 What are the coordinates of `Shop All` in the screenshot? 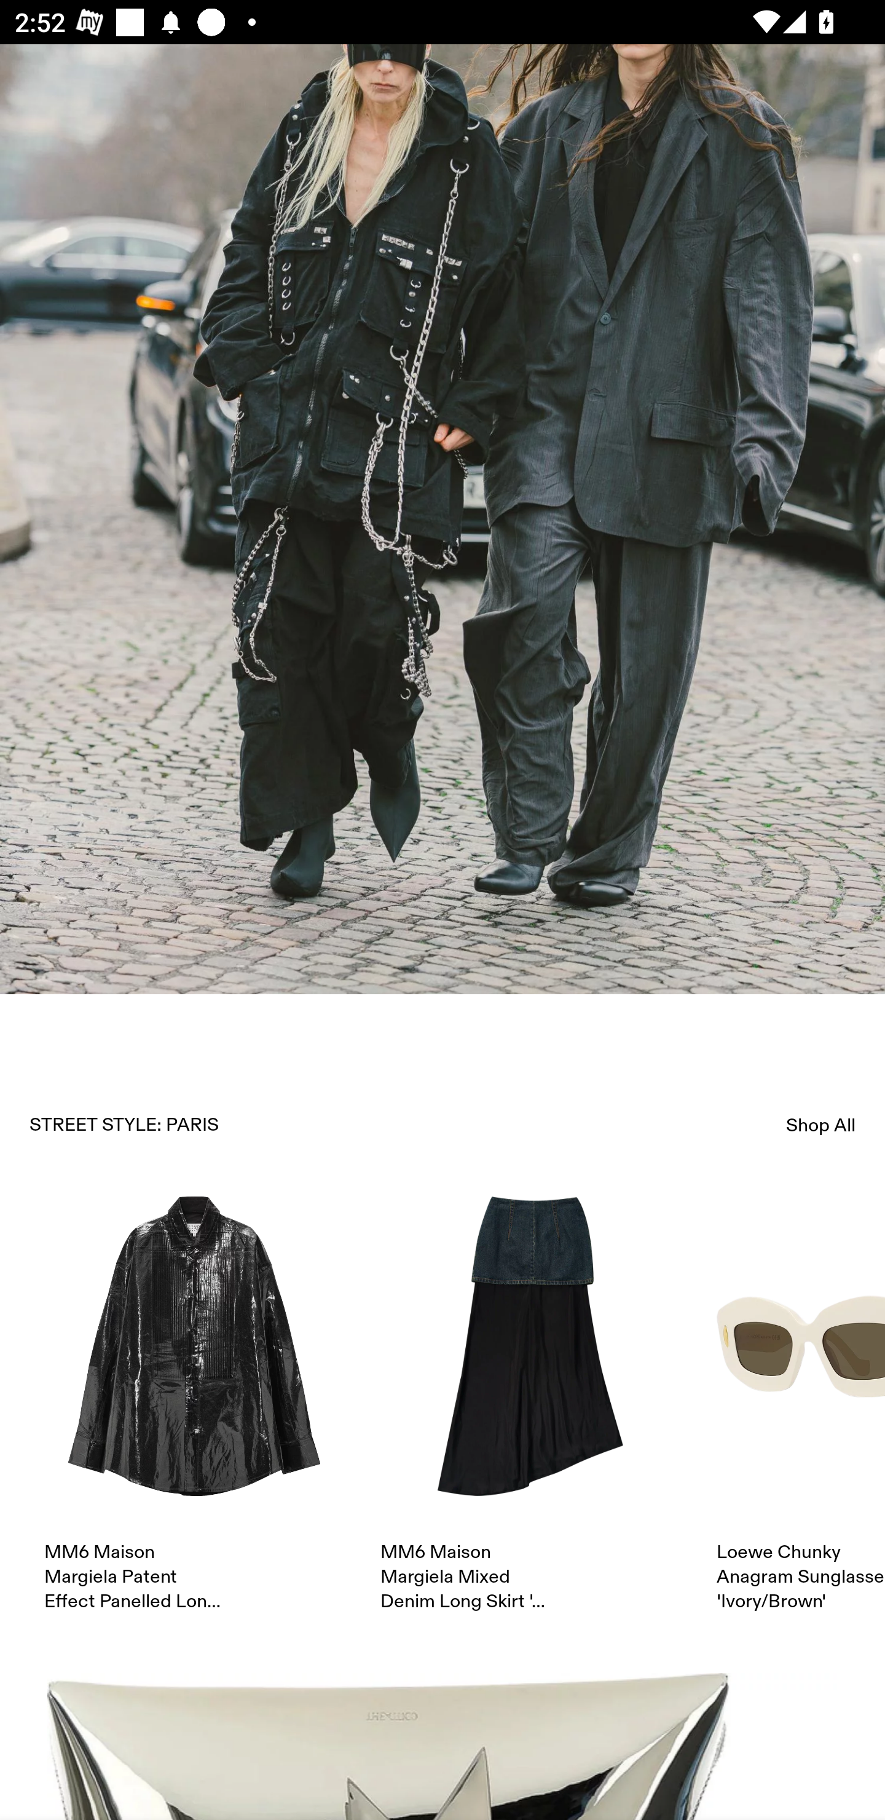 It's located at (821, 1124).